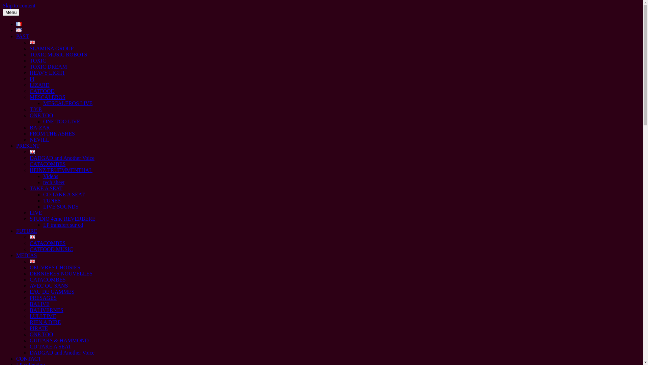 This screenshot has width=648, height=365. Describe the element at coordinates (61, 274) in the screenshot. I see `DERNIERES NOUVELLES` at that location.